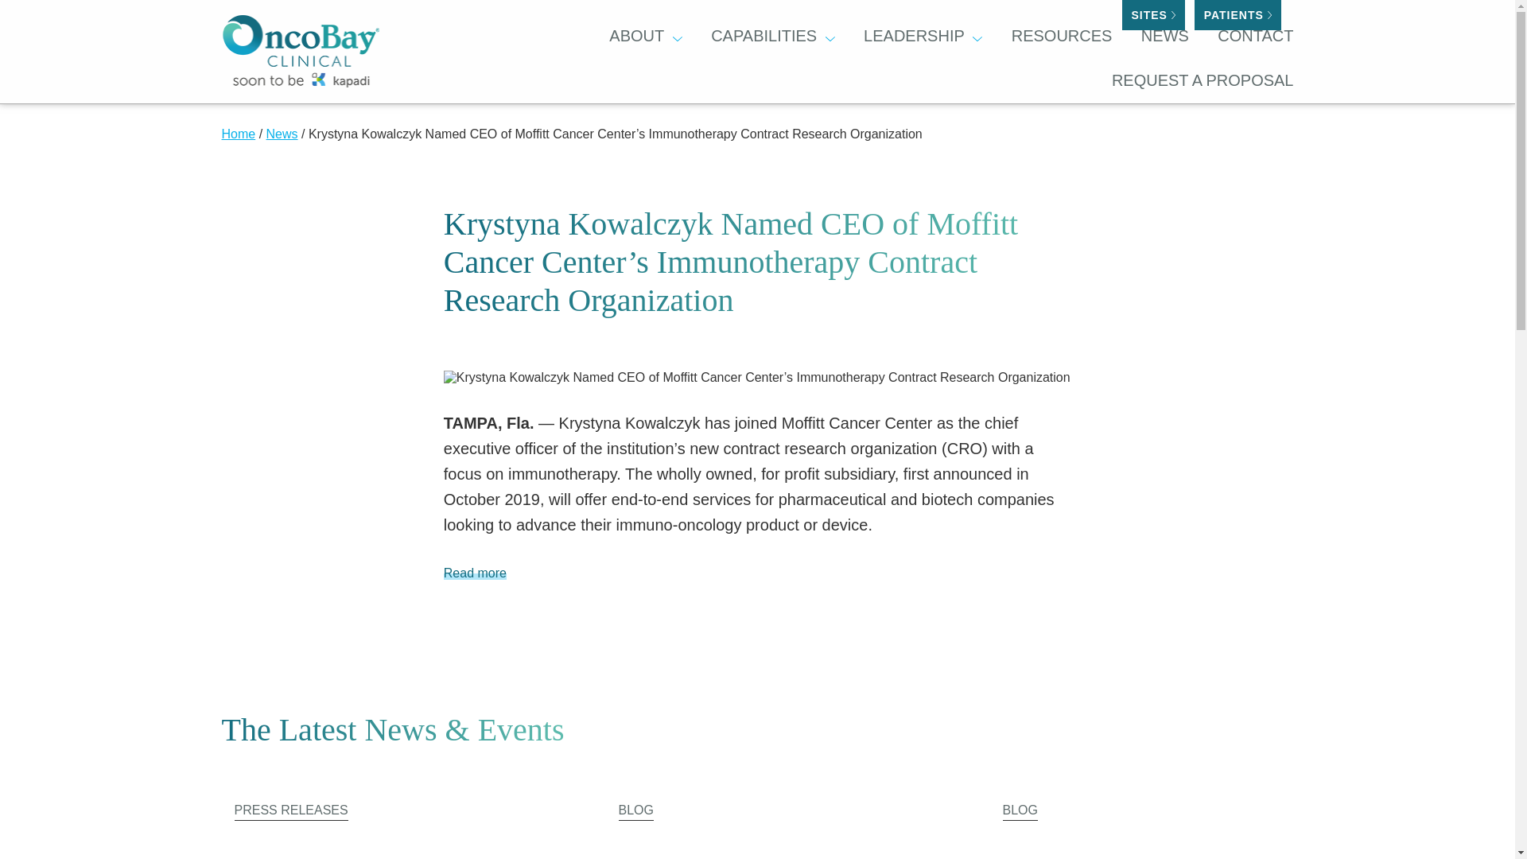 This screenshot has height=859, width=1527. What do you see at coordinates (1238, 14) in the screenshot?
I see `PATIENTS` at bounding box center [1238, 14].